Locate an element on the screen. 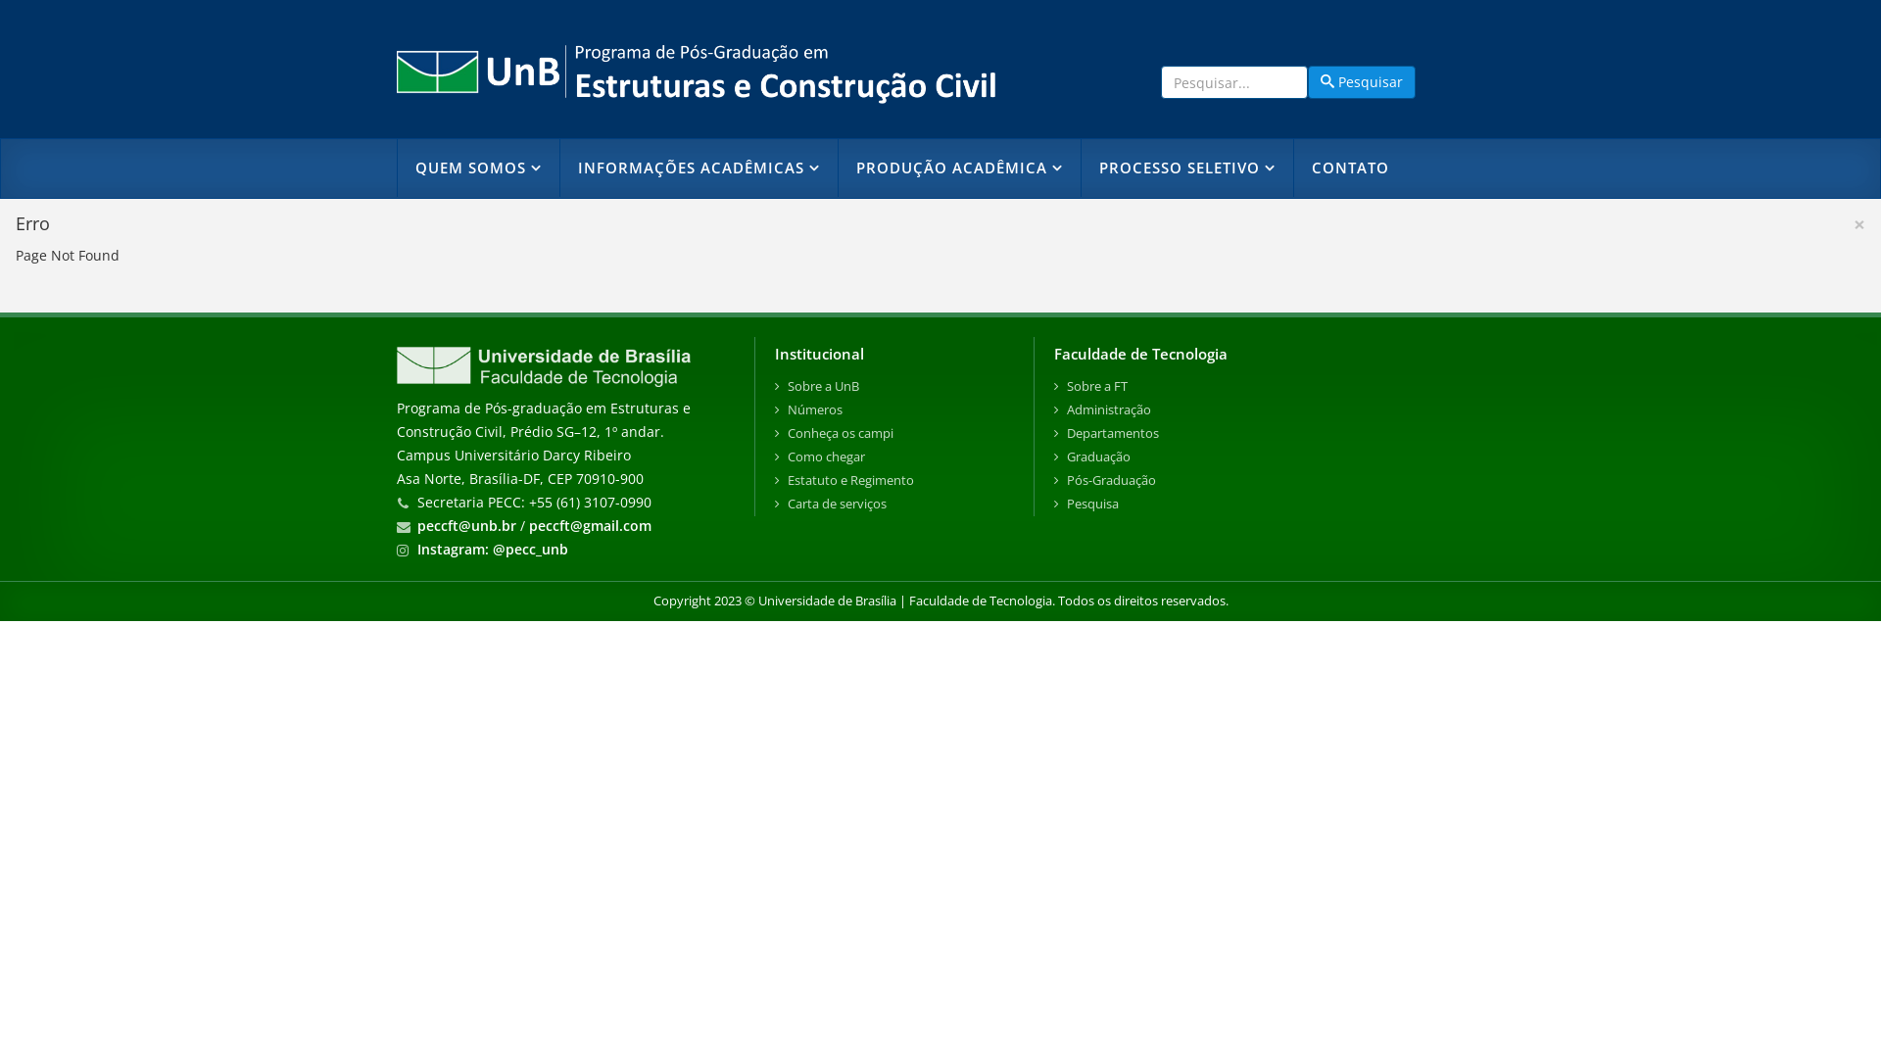 This screenshot has height=1058, width=1881. QUEM SOMOS is located at coordinates (478, 168).